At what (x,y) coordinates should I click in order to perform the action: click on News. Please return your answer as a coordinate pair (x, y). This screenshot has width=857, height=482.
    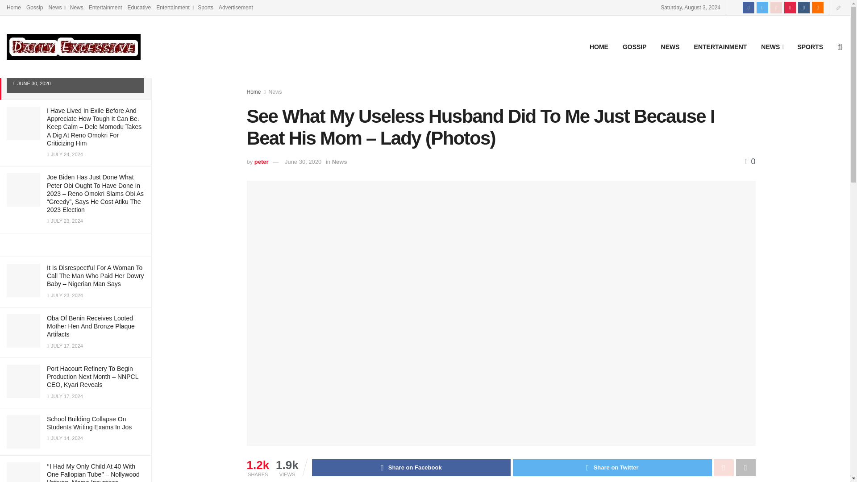
    Looking at the image, I should click on (56, 7).